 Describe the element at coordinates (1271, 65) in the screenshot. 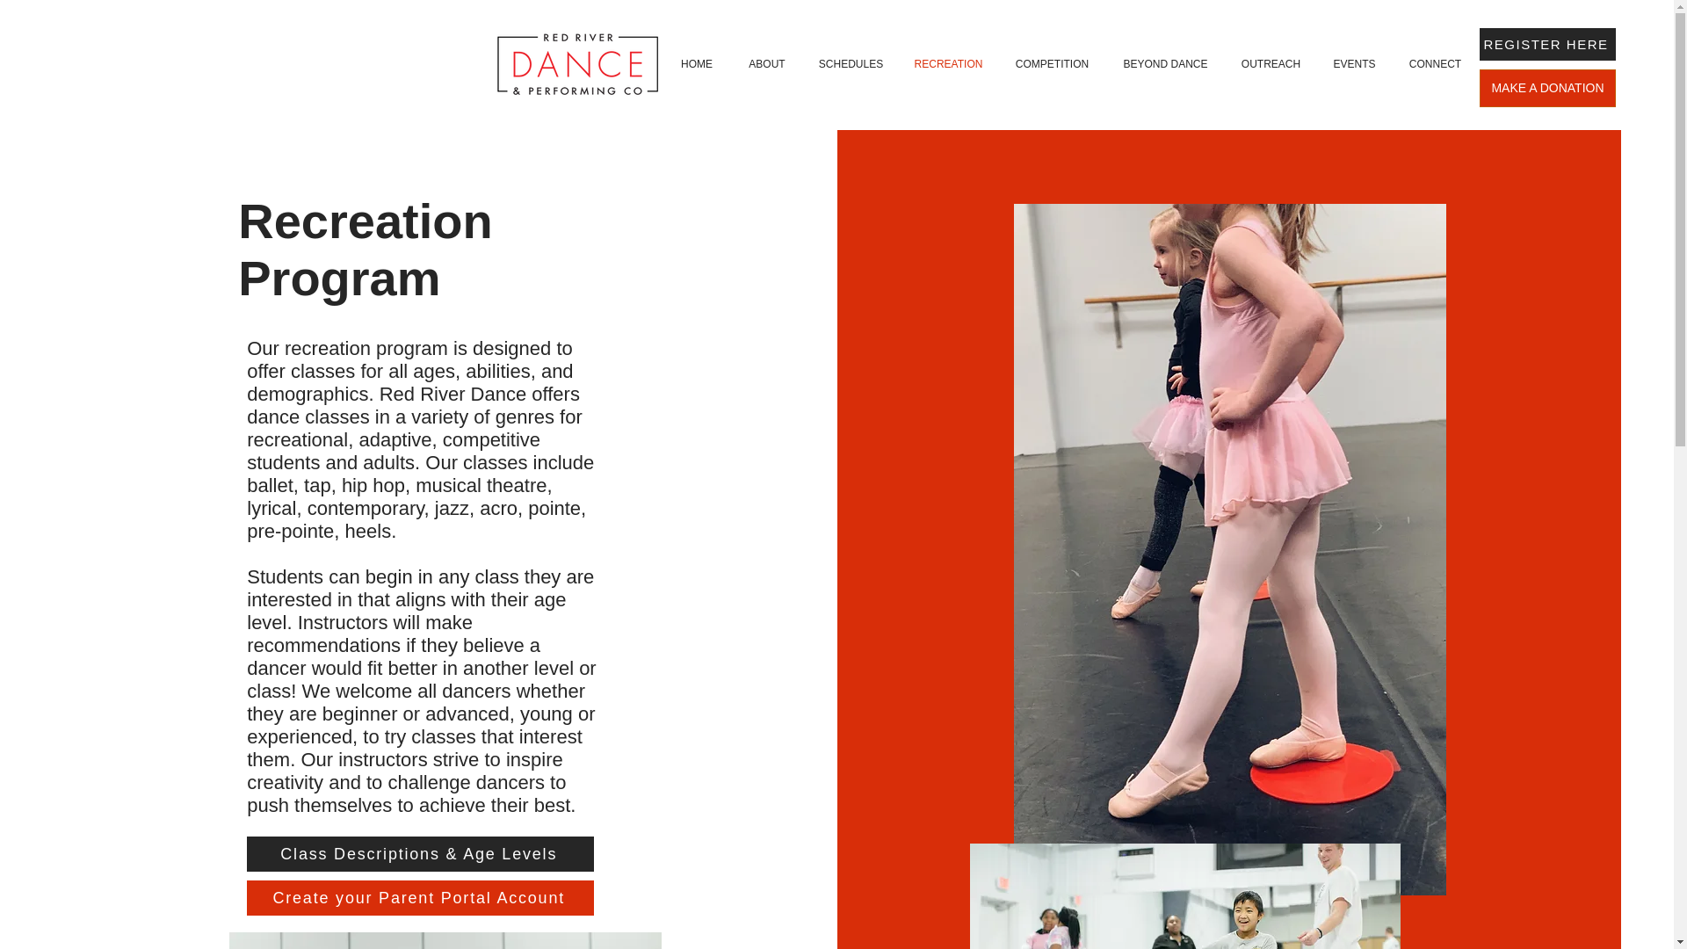

I see `OUTREACH` at that location.